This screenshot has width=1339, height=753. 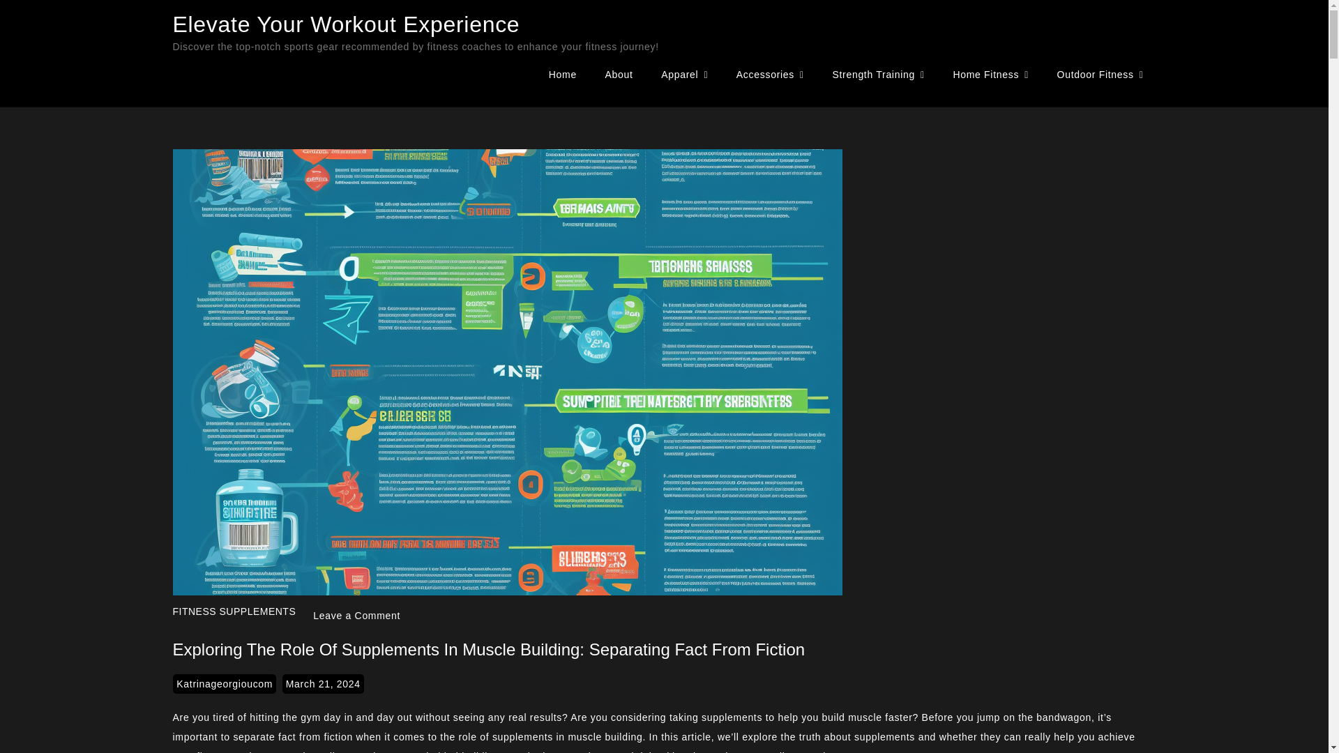 What do you see at coordinates (877, 75) in the screenshot?
I see `Strength Training` at bounding box center [877, 75].